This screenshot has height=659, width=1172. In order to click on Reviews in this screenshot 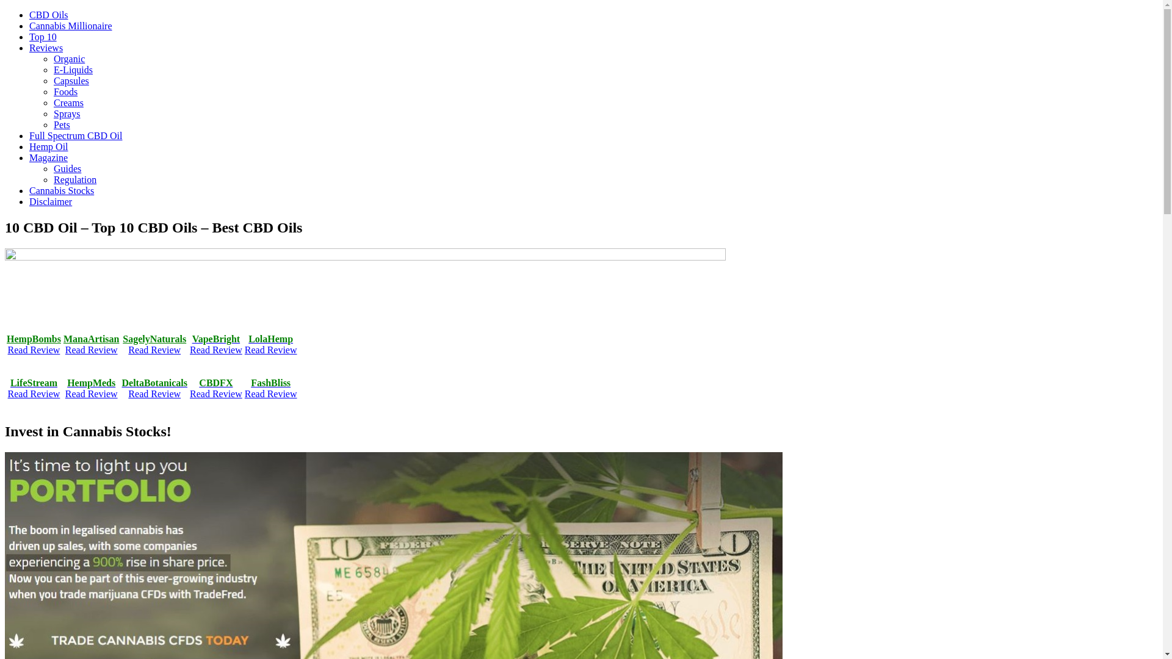, I will do `click(46, 48)`.